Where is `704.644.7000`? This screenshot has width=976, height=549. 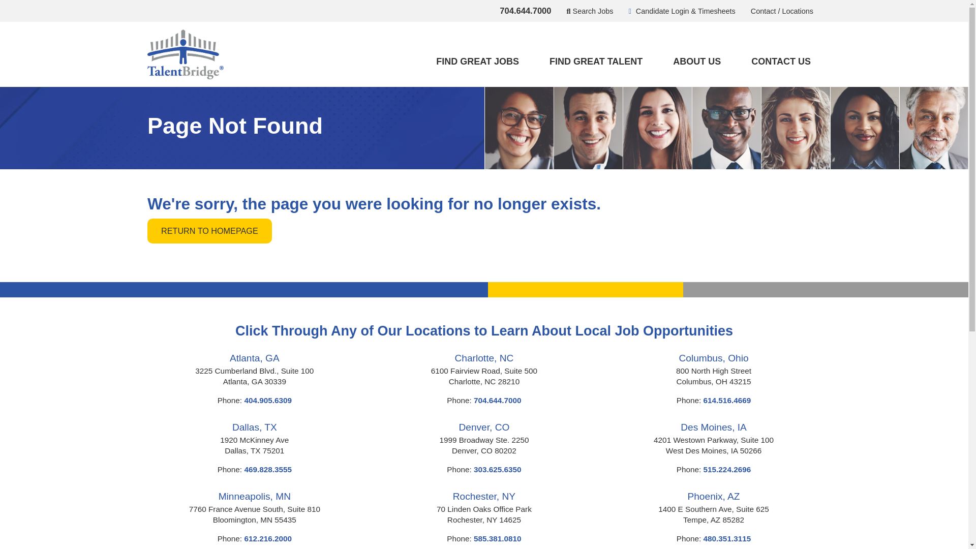
704.644.7000 is located at coordinates (497, 400).